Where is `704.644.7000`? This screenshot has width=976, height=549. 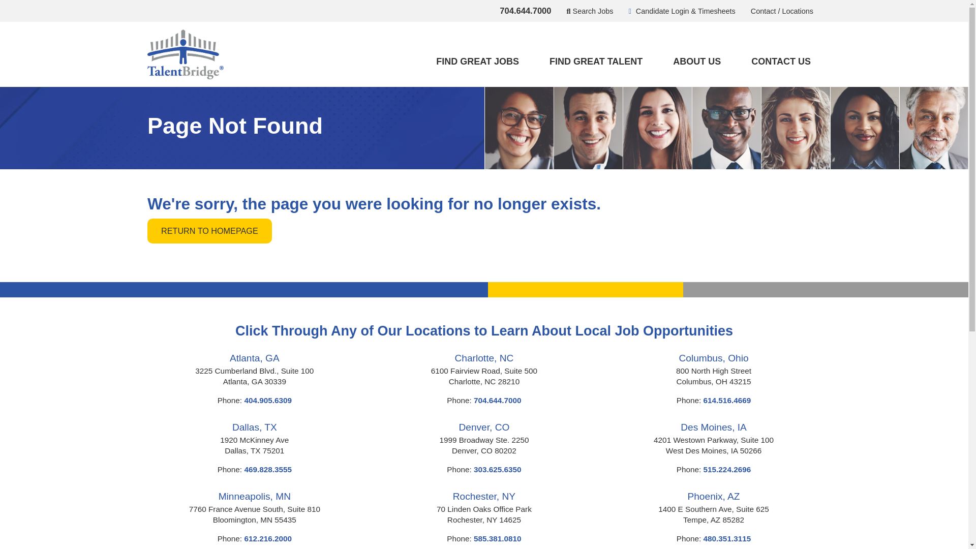
704.644.7000 is located at coordinates (497, 400).